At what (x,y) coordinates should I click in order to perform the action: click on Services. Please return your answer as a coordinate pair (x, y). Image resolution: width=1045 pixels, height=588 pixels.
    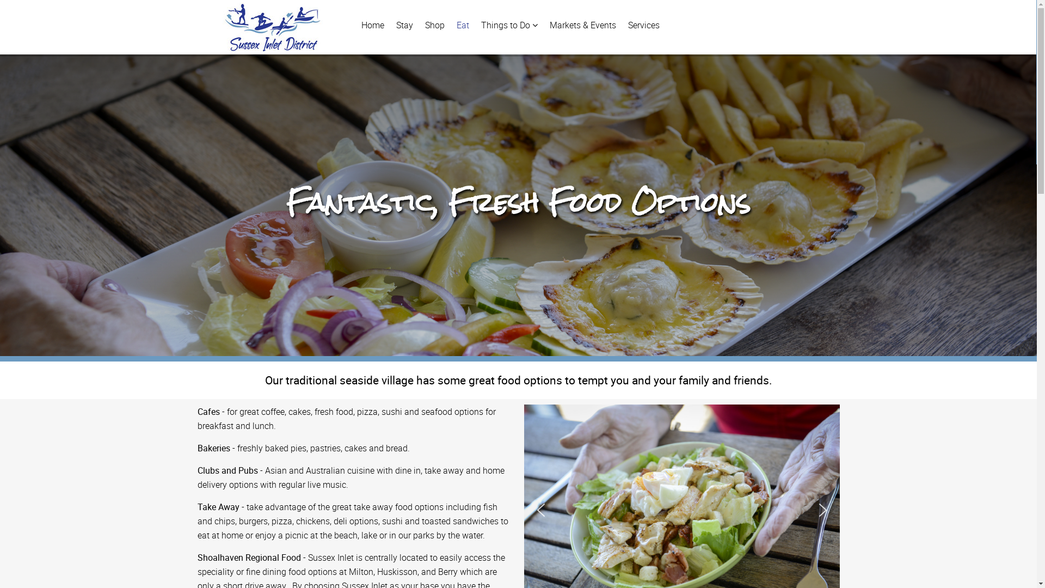
    Looking at the image, I should click on (644, 25).